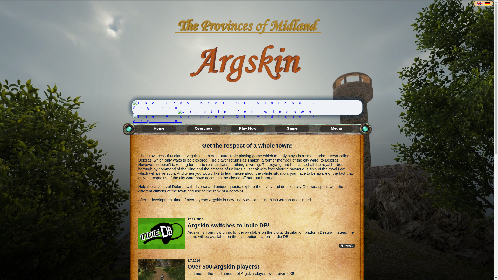  I want to click on Play Now, so click(248, 129).